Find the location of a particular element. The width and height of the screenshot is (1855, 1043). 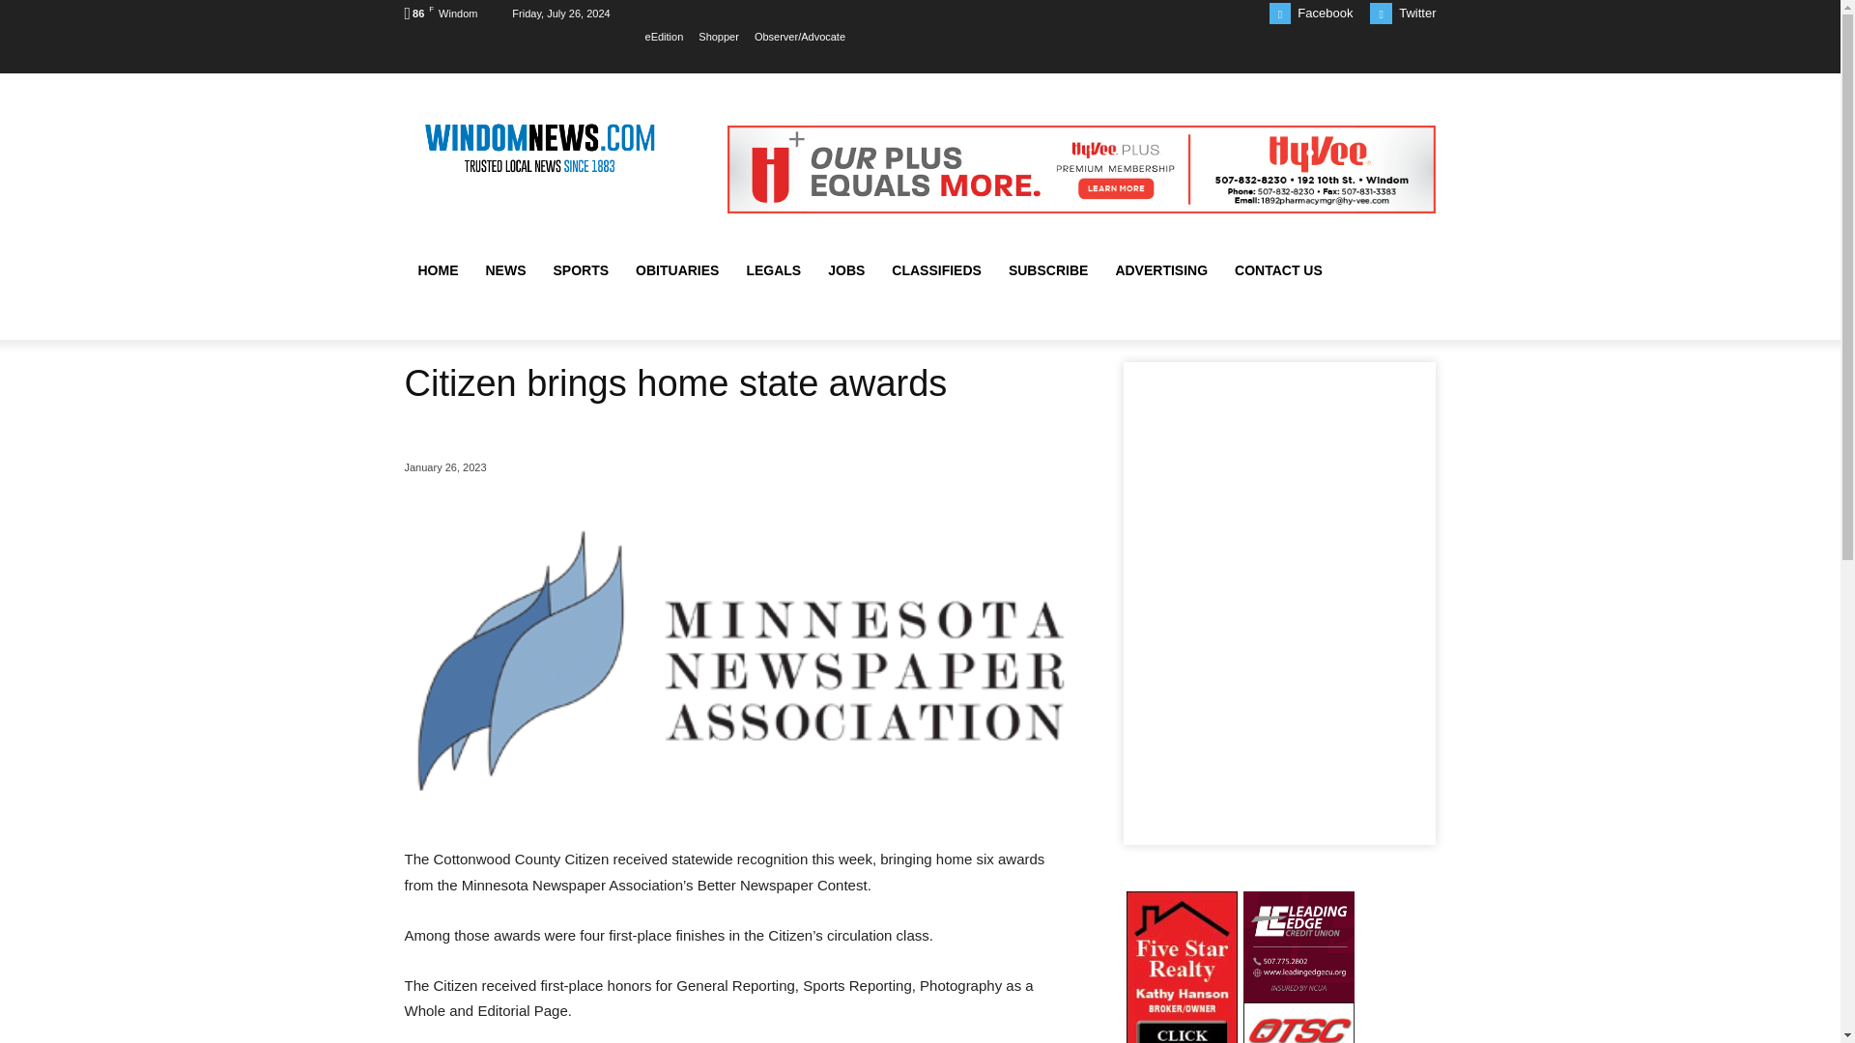

Shopper is located at coordinates (719, 36).